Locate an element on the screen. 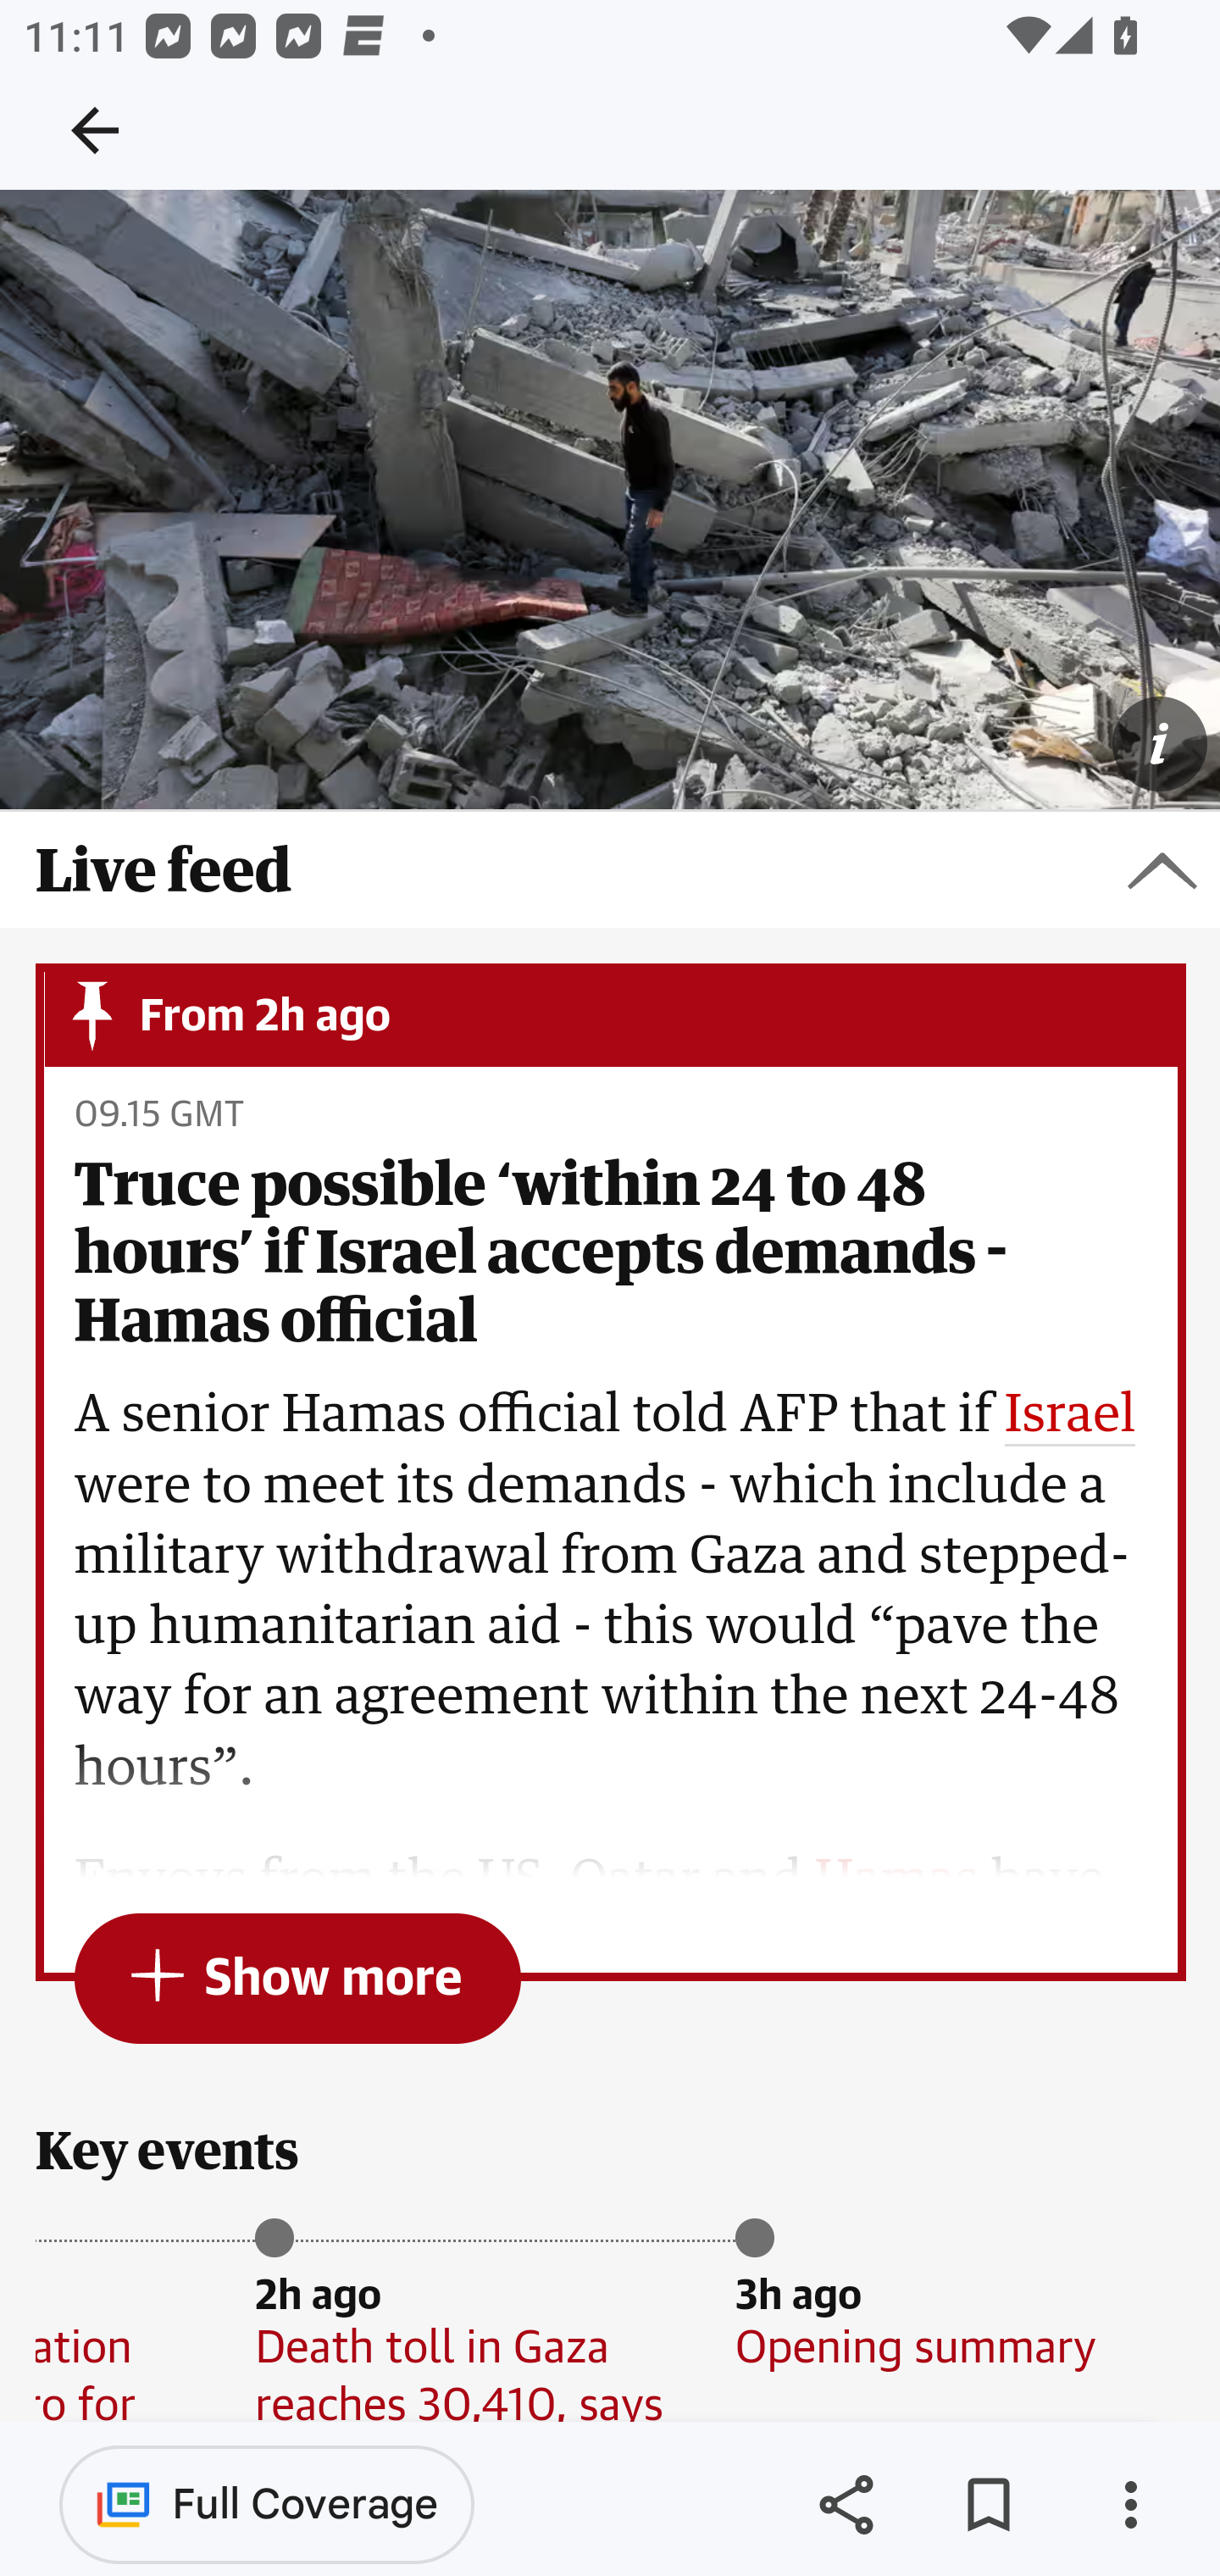 The image size is (1220, 2576). Israel is located at coordinates (1070, 1417).